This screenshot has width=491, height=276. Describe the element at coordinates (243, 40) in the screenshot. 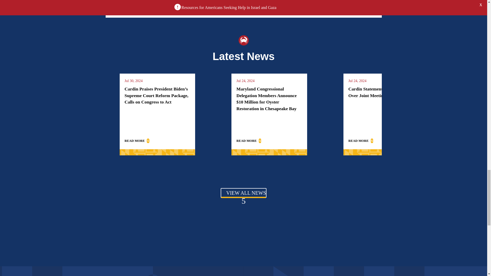

I see `Crab` at that location.